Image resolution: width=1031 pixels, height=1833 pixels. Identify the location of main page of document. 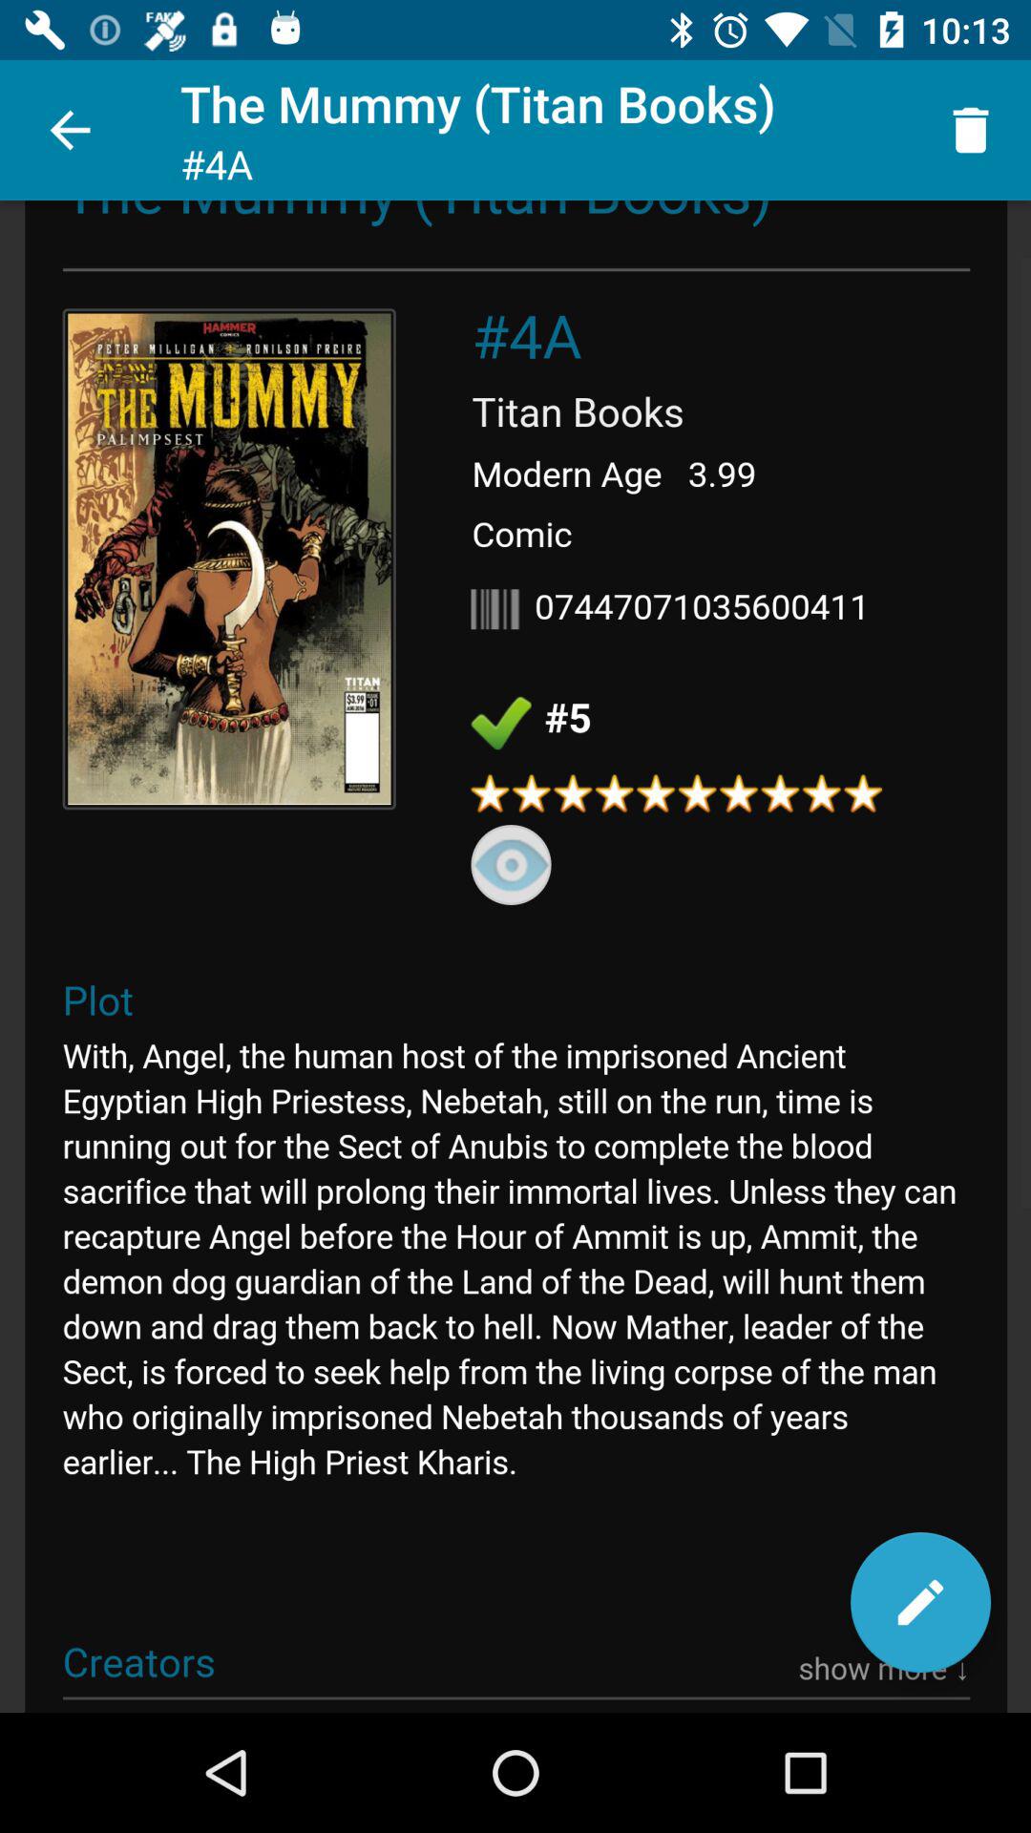
(515, 957).